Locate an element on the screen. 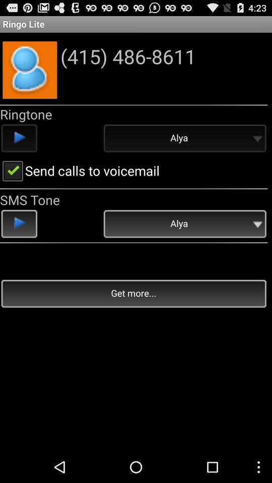  select the alya from dropdown is located at coordinates (184, 139).